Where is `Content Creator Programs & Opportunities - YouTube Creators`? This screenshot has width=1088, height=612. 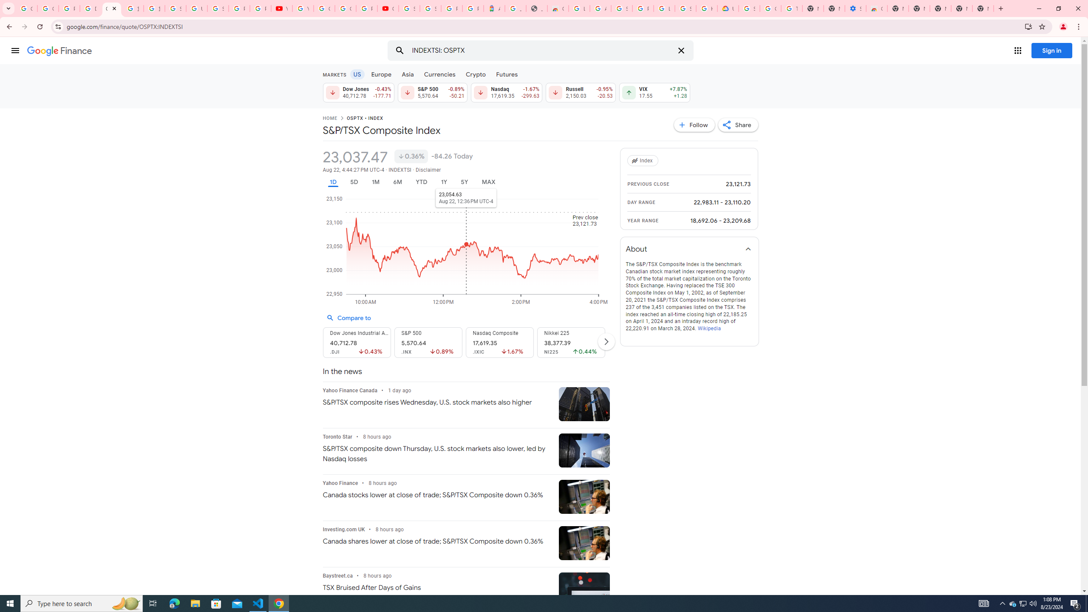 Content Creator Programs & Opportunities - YouTube Creators is located at coordinates (388, 8).